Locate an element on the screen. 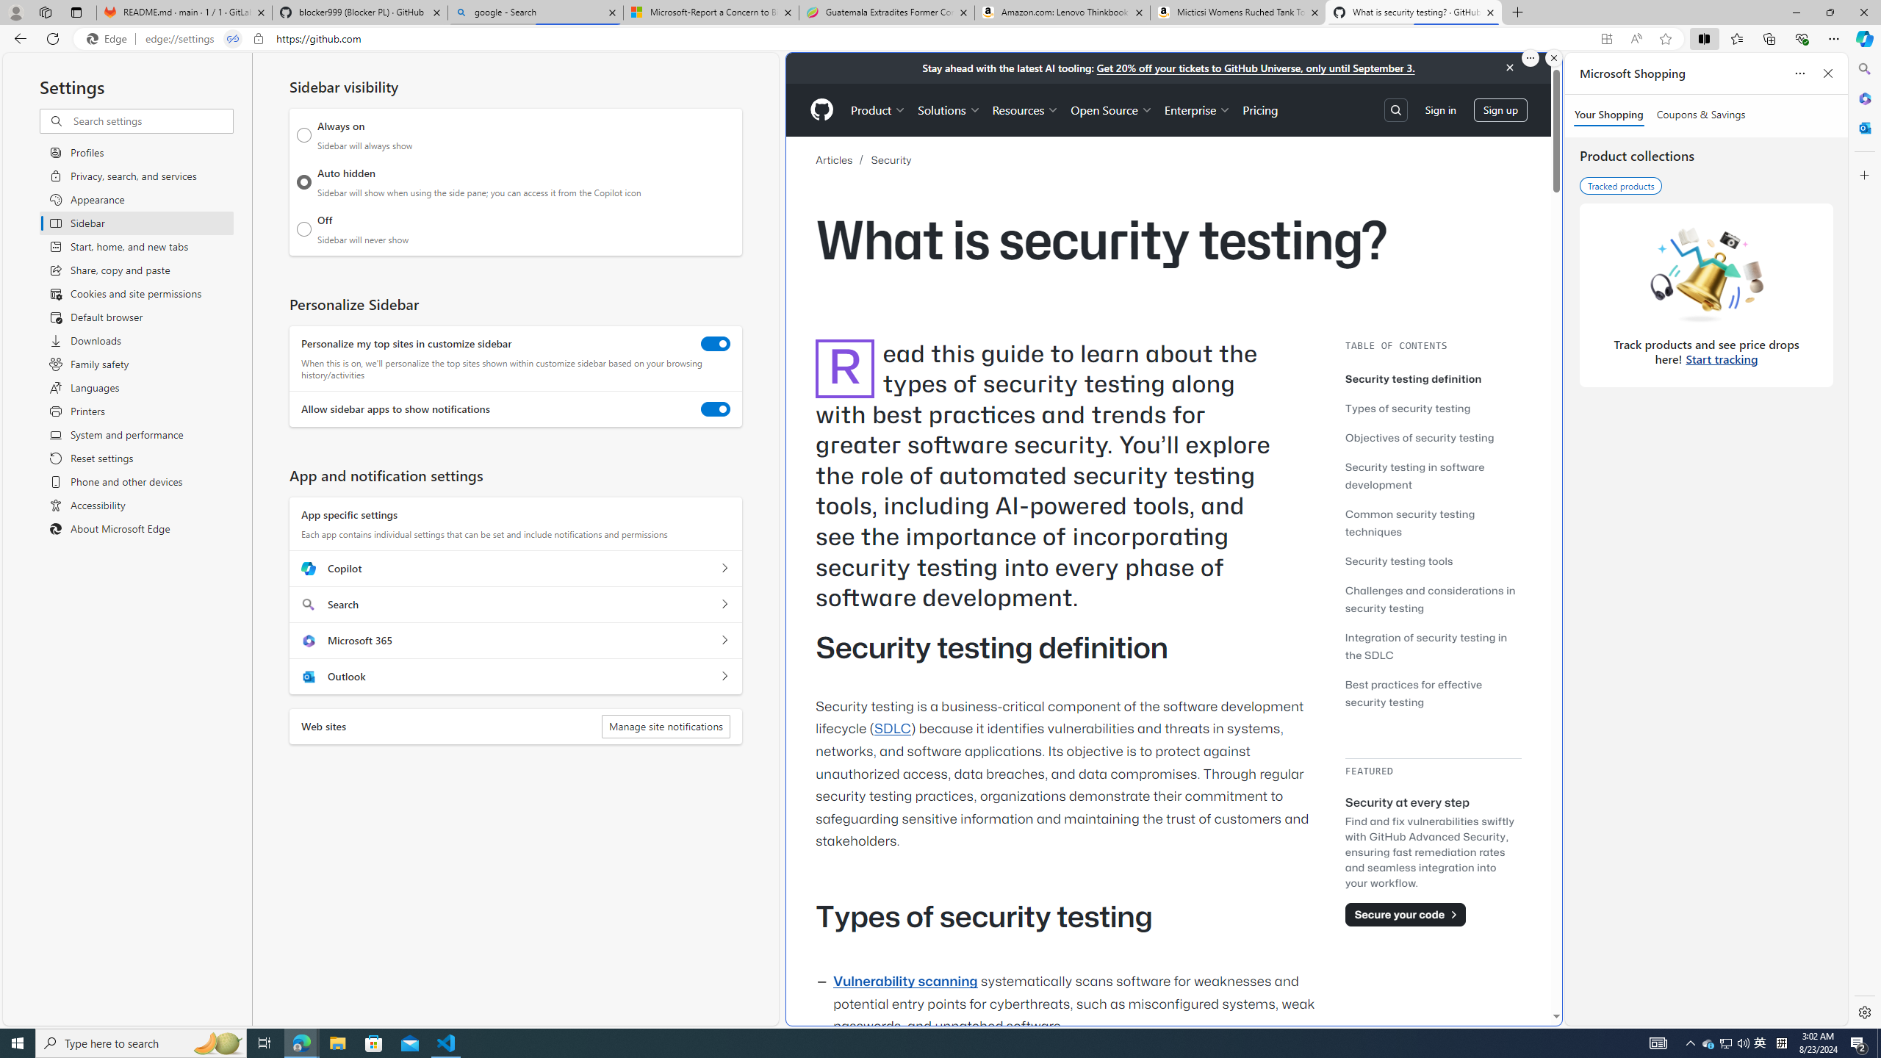 The image size is (1881, 1058). Solutions is located at coordinates (949, 109).